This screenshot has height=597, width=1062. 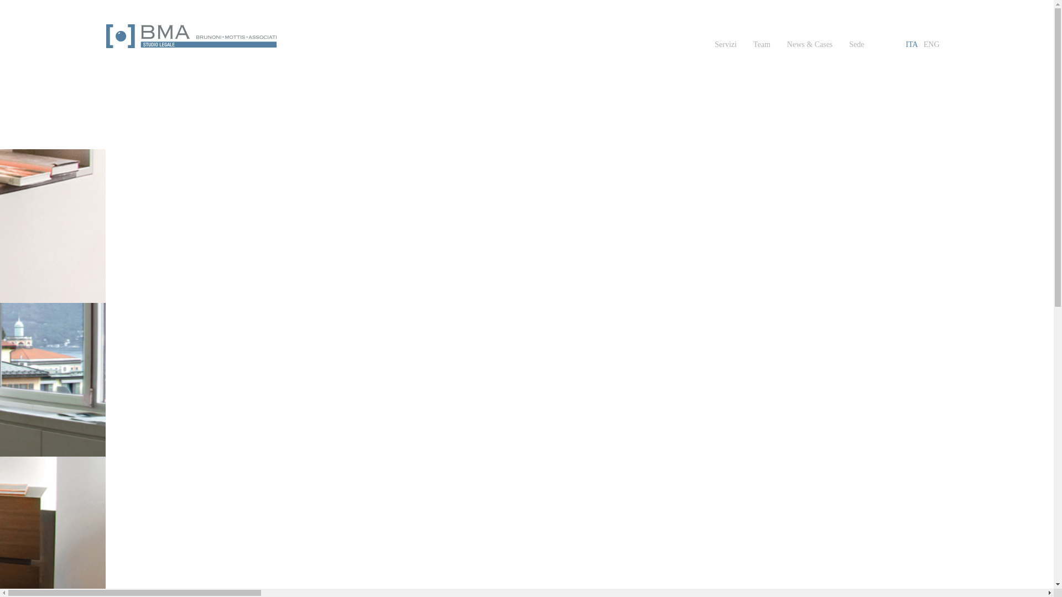 What do you see at coordinates (931, 45) in the screenshot?
I see `ENG` at bounding box center [931, 45].